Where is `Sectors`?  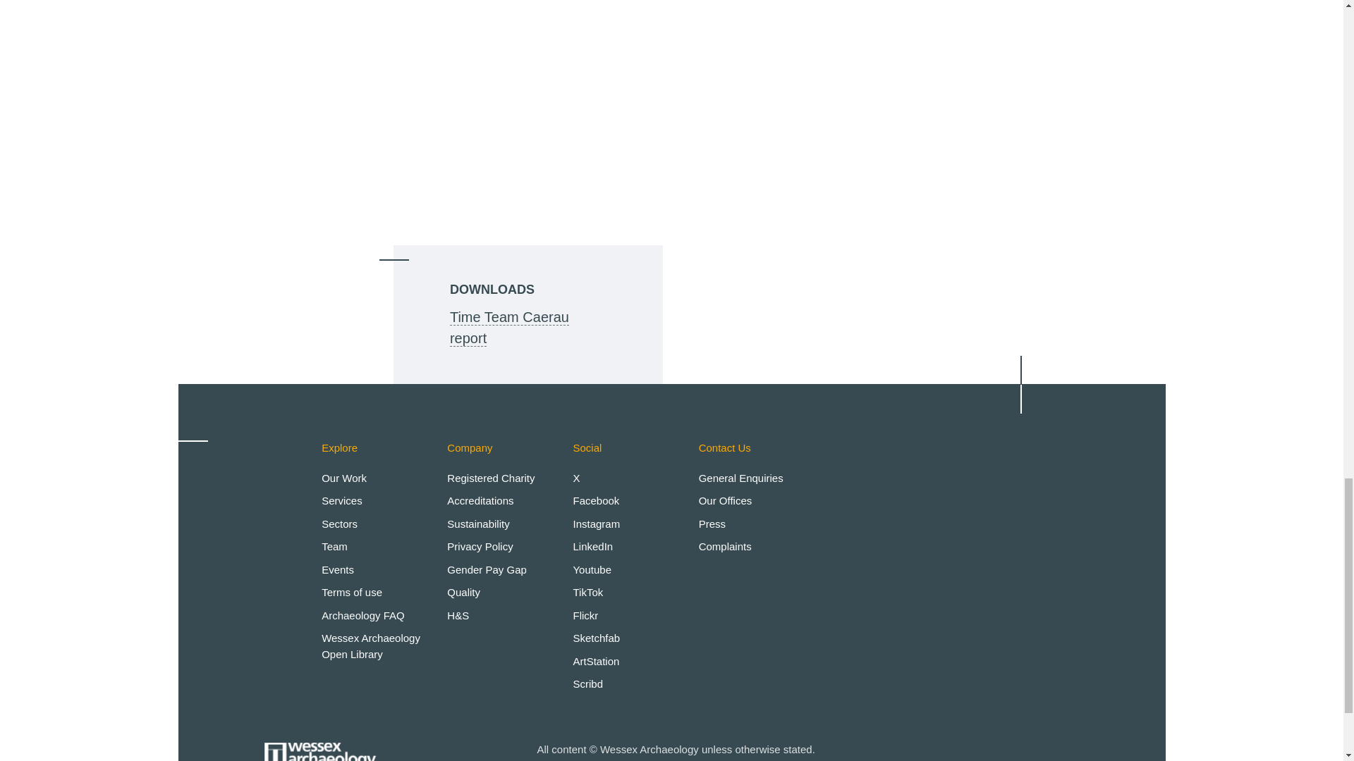
Sectors is located at coordinates (339, 523).